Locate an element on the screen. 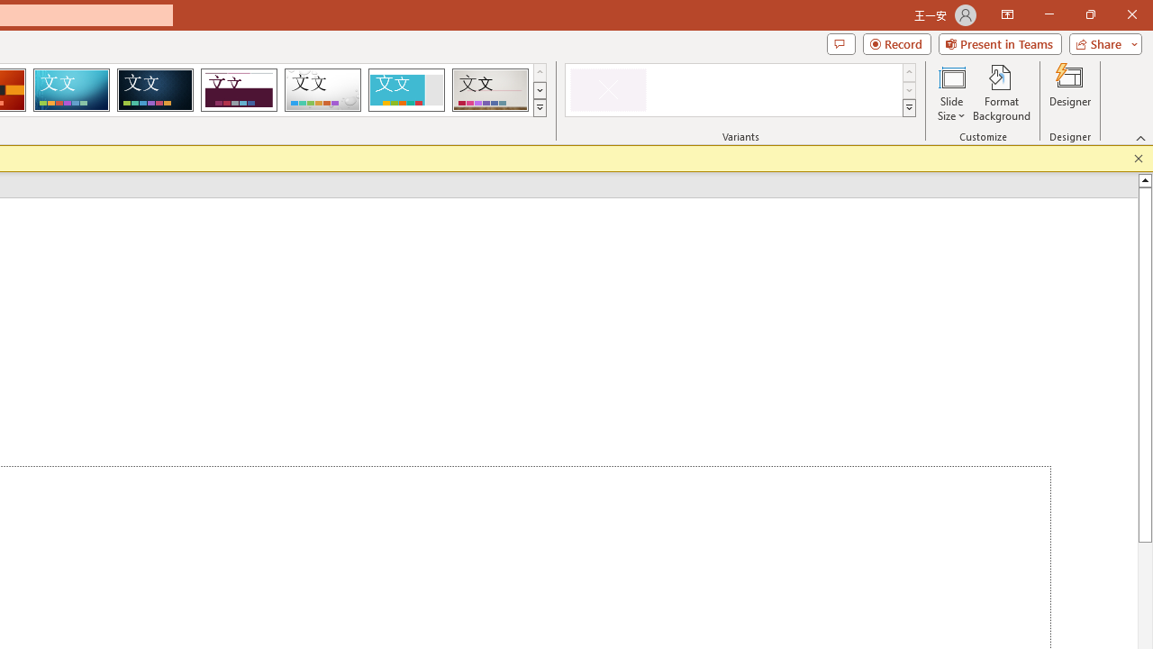 Image resolution: width=1153 pixels, height=649 pixels. Frame is located at coordinates (405, 90).